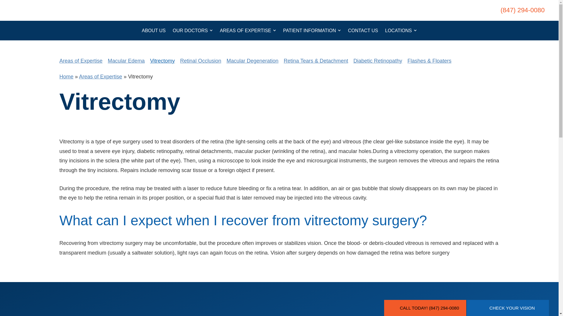  What do you see at coordinates (201, 61) in the screenshot?
I see `Retinal Occlusion` at bounding box center [201, 61].